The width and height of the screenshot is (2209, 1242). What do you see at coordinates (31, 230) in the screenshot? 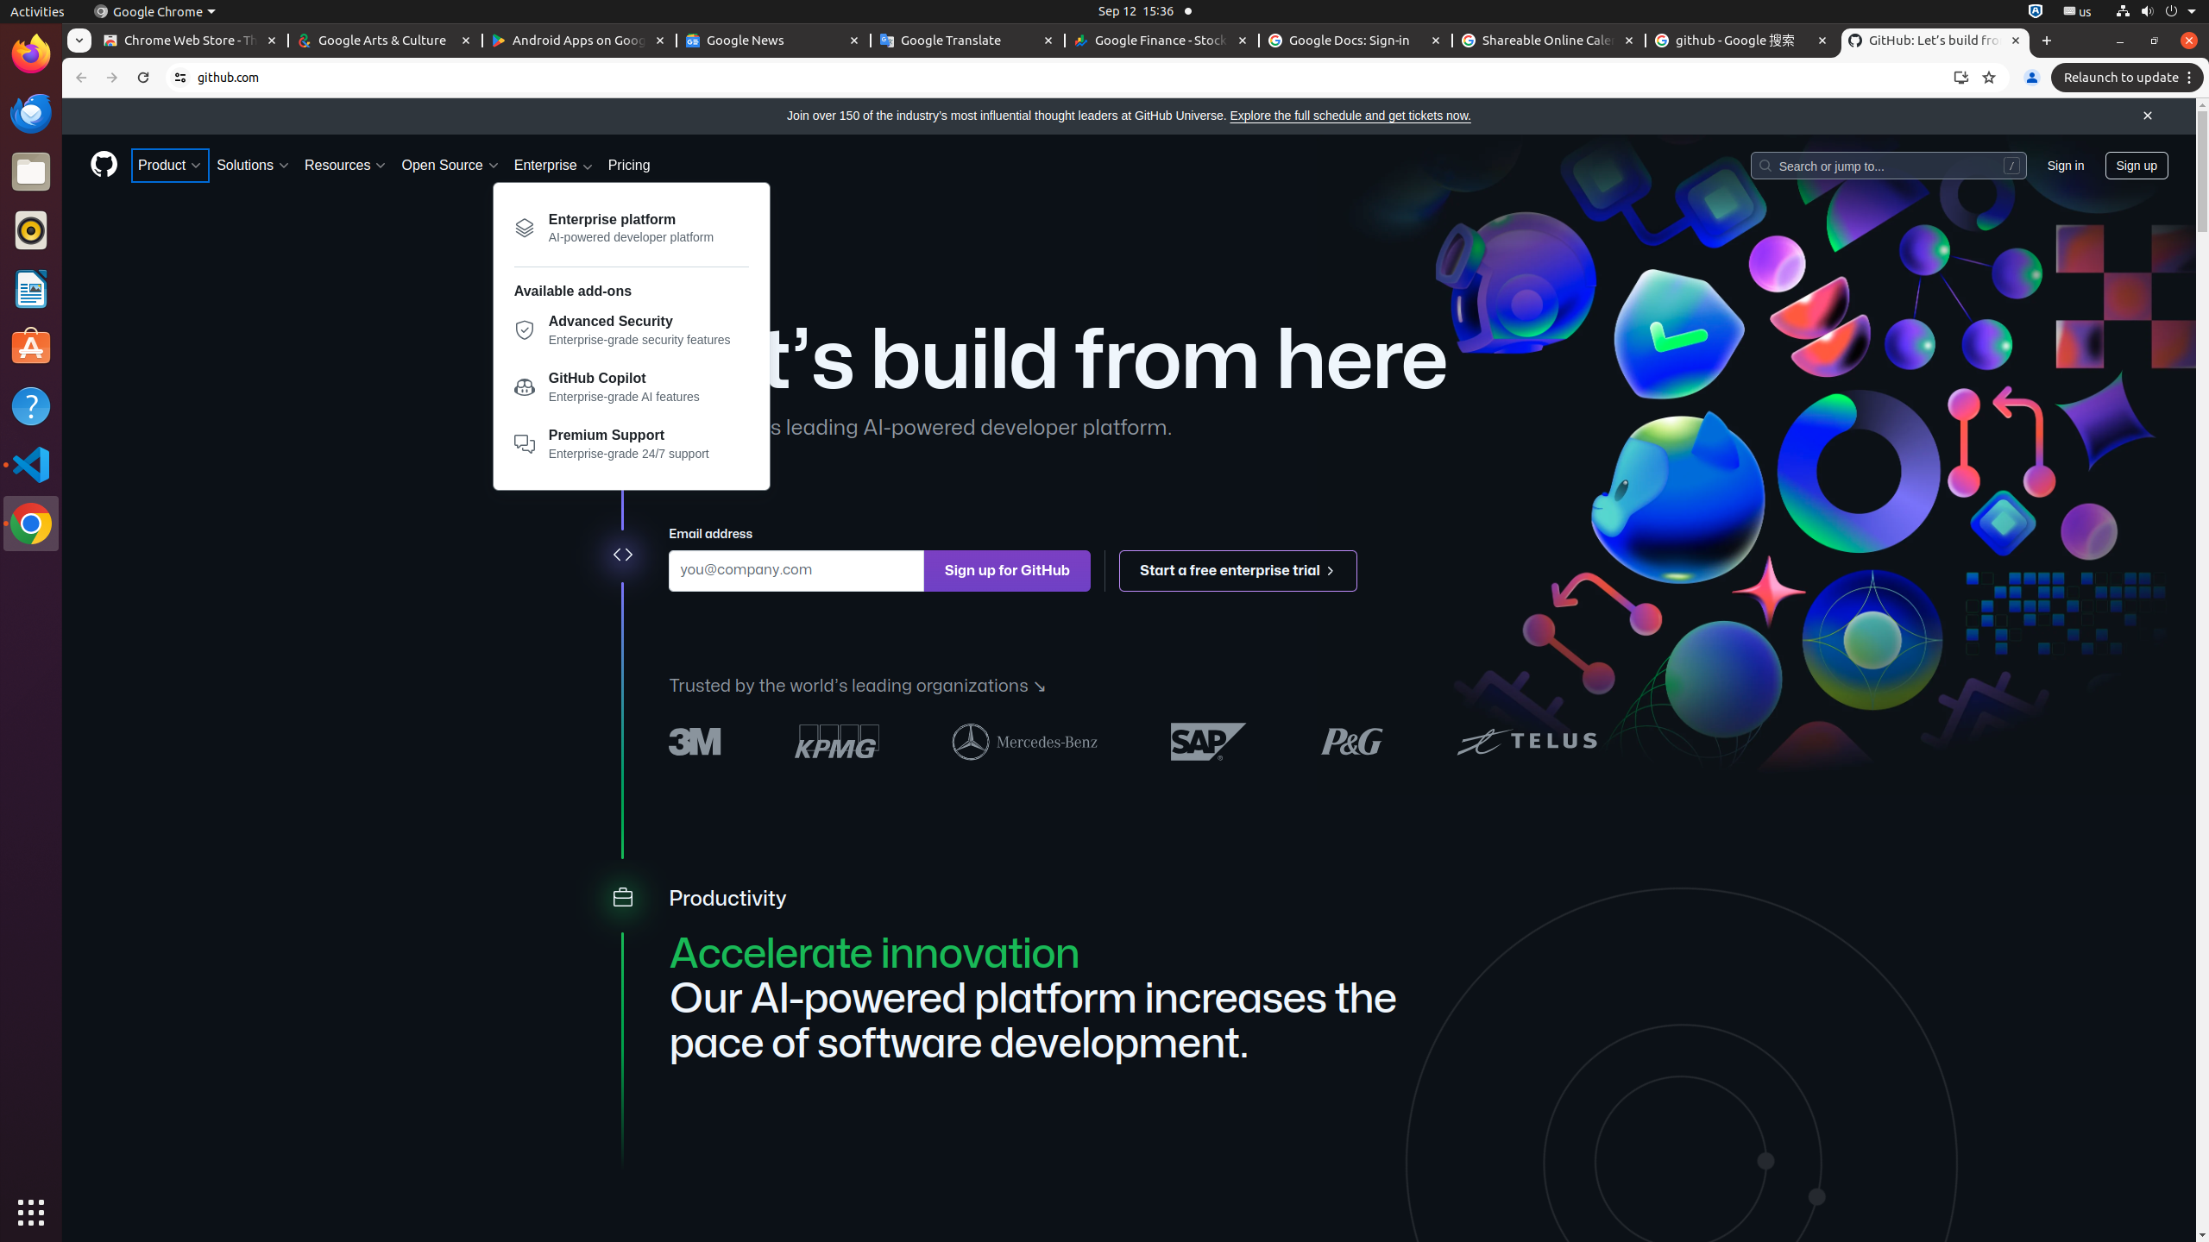
I see `Rhythmbox` at bounding box center [31, 230].